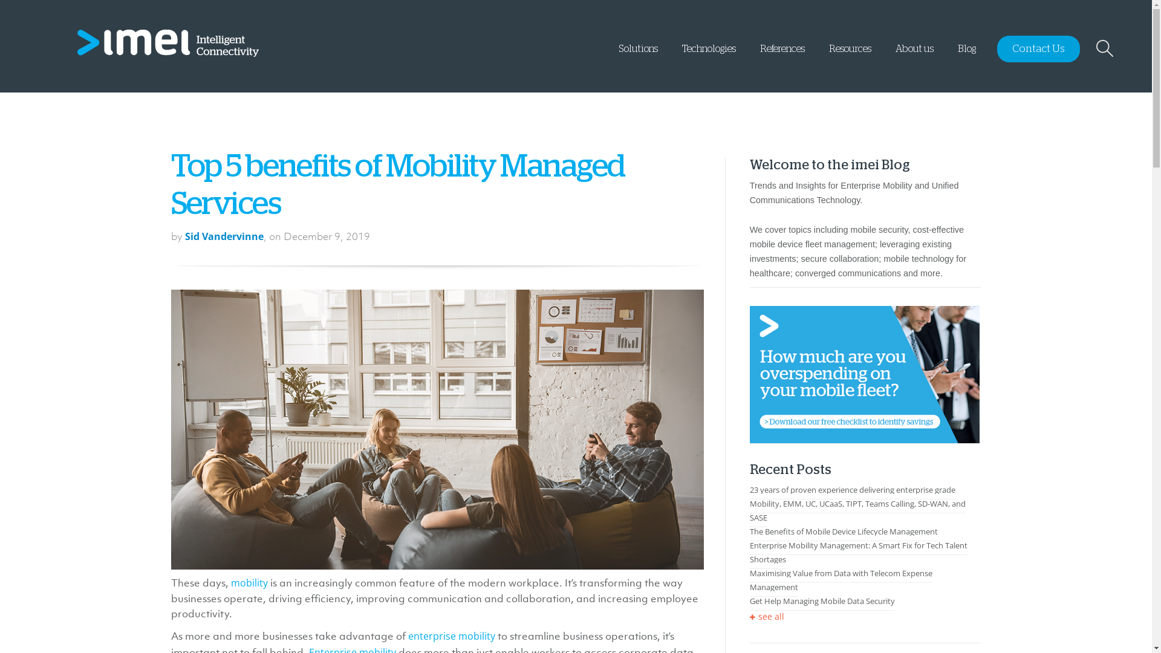  I want to click on Technologies, so click(709, 55).